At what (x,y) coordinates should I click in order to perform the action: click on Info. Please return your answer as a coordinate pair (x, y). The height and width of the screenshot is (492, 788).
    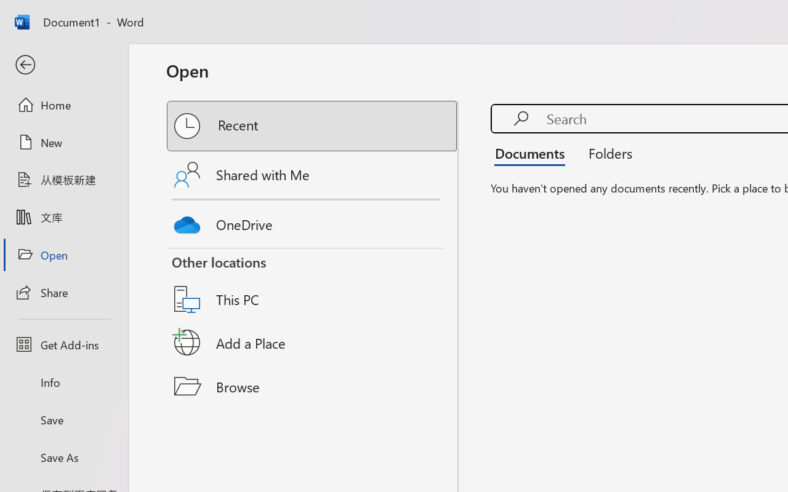
    Looking at the image, I should click on (64, 383).